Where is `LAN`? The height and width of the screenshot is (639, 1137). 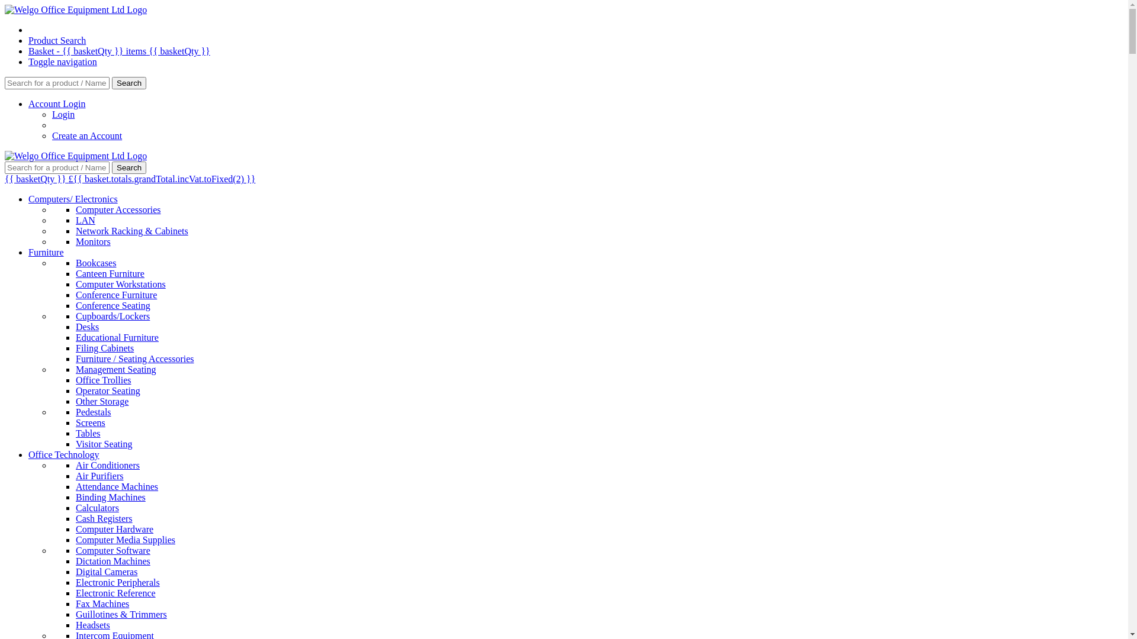 LAN is located at coordinates (85, 220).